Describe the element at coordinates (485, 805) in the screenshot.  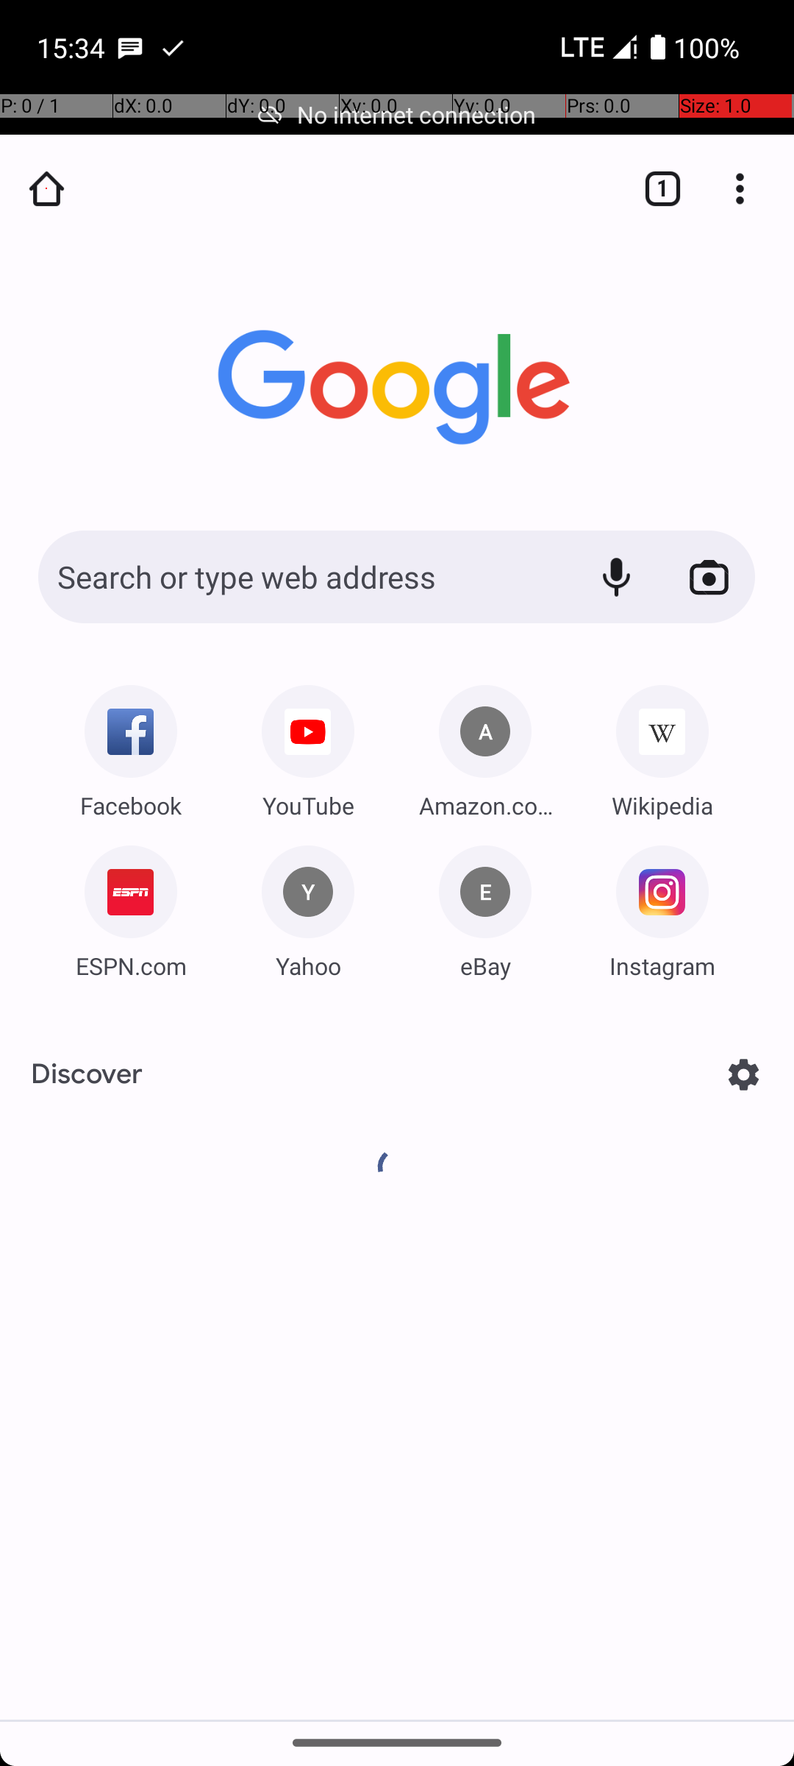
I see `Amazon.com` at that location.